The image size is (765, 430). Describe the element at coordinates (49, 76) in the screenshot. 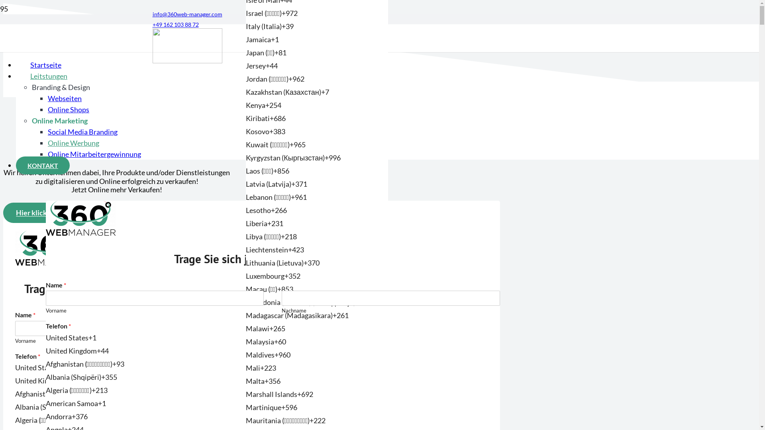

I see `Leitstungen` at that location.